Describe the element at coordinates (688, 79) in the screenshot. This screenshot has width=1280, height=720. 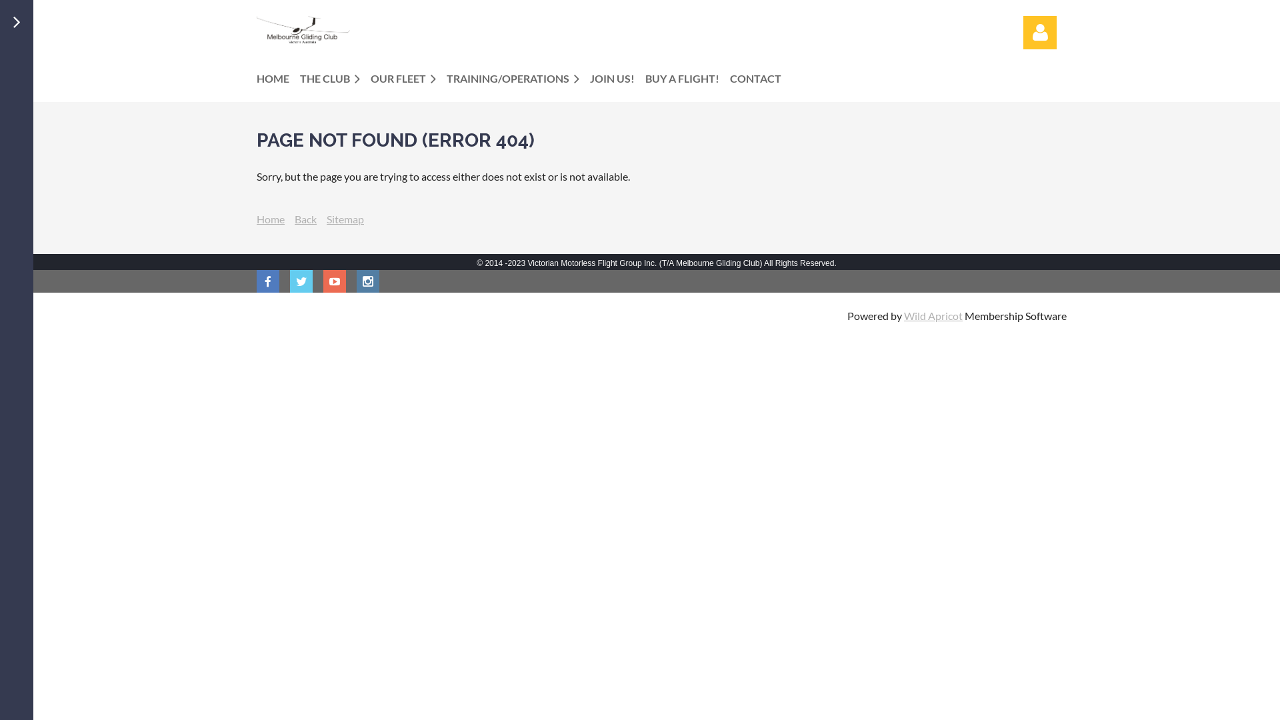
I see `BUY A FLIGHT!` at that location.